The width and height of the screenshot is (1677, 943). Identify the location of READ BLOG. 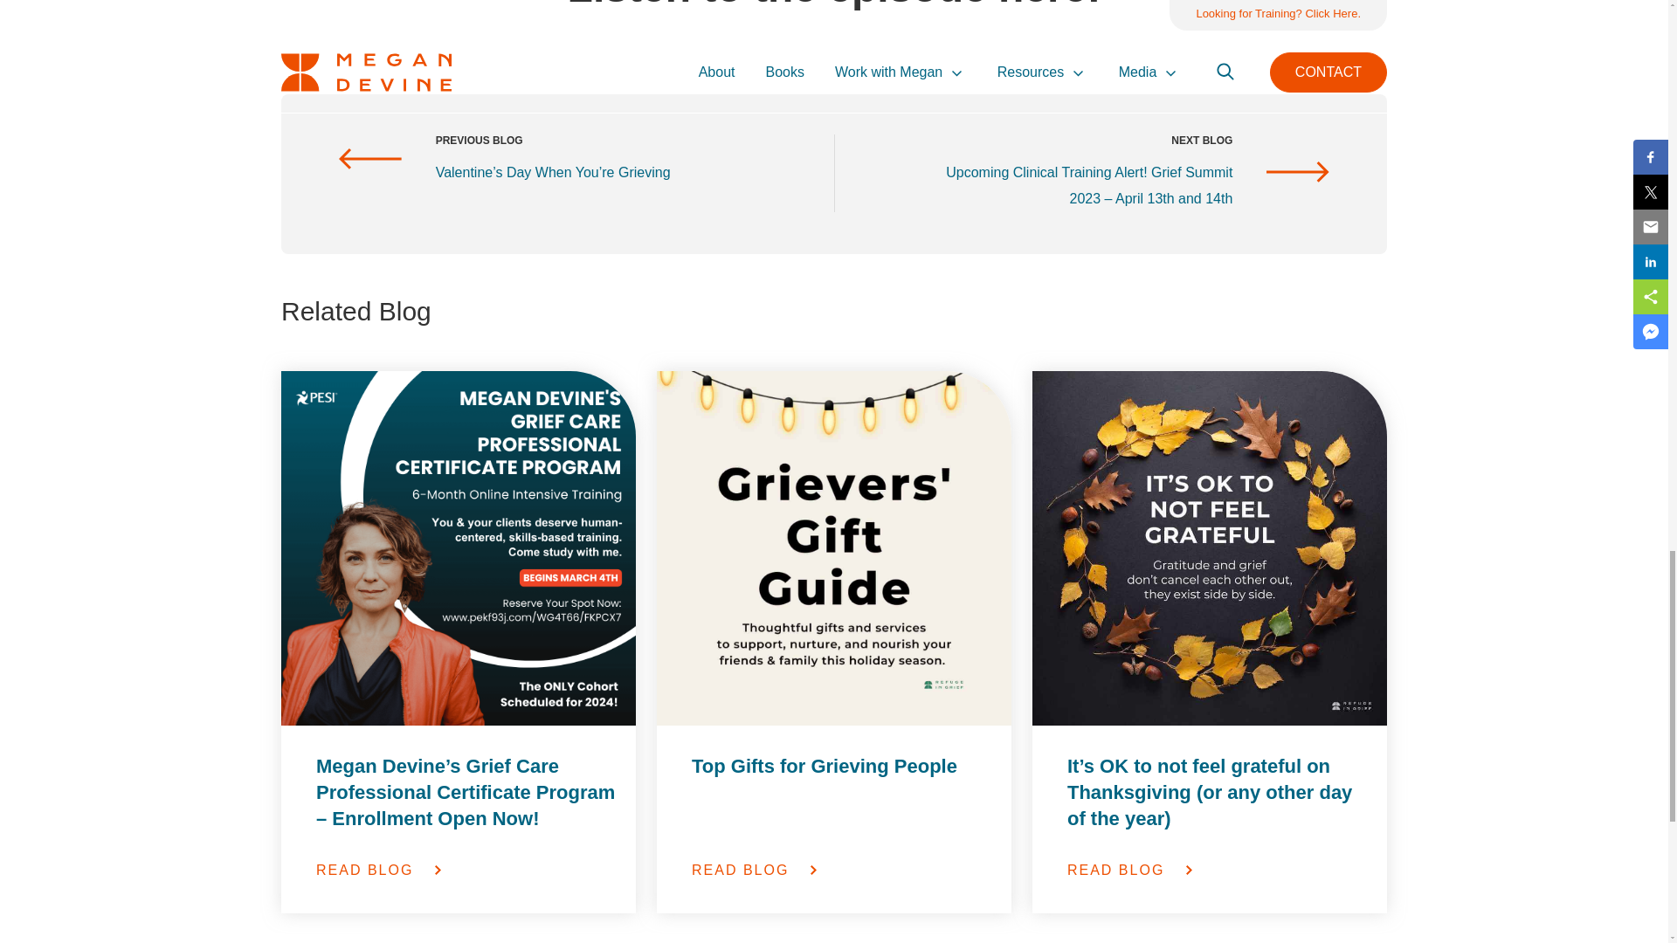
(1218, 870).